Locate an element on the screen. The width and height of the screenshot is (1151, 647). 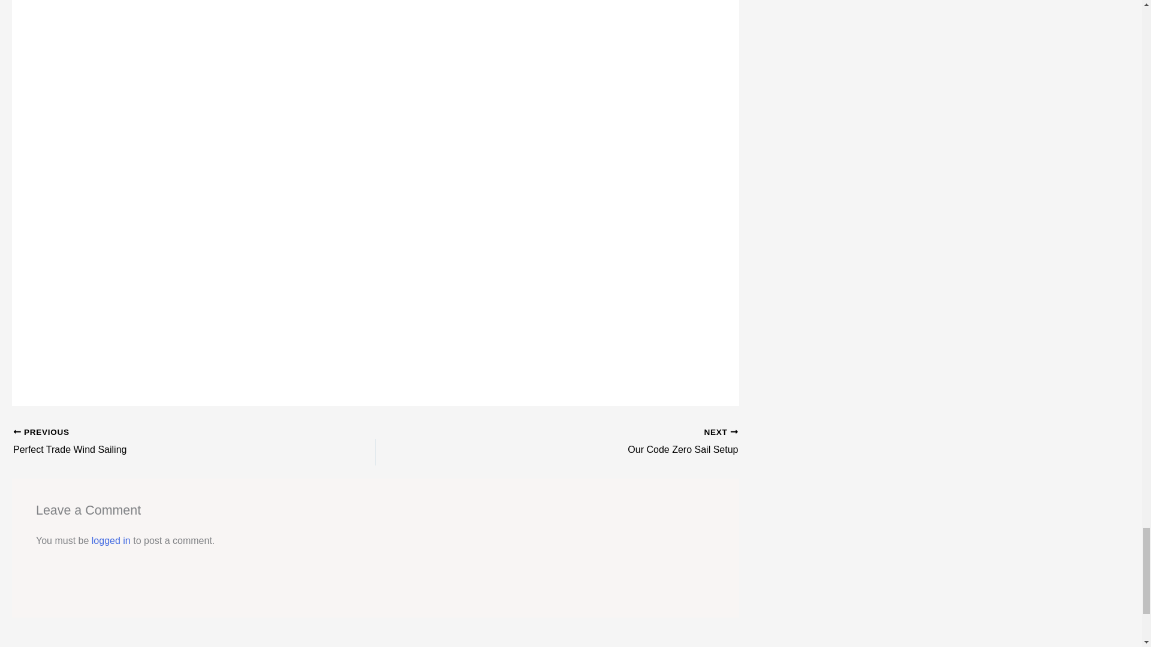
Perfect Trade Wind Sailing is located at coordinates (592, 449).